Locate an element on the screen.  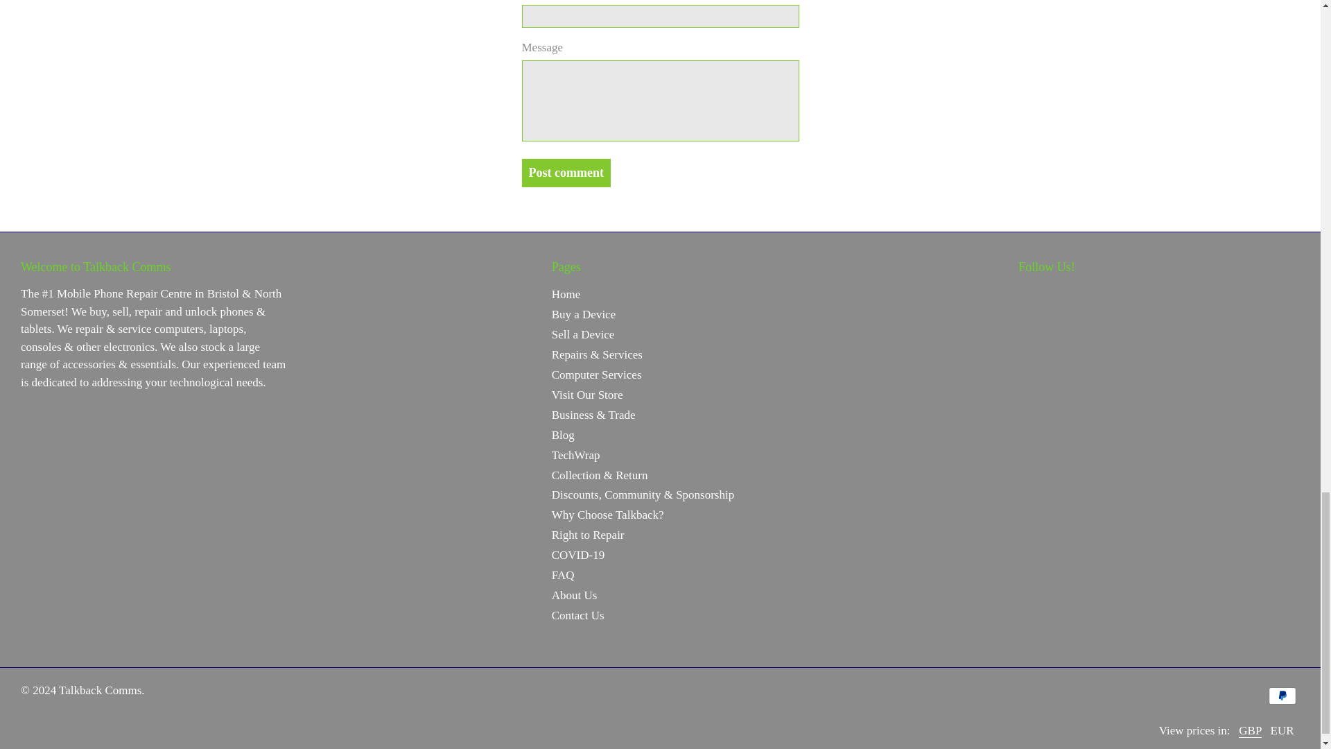
Visit Our Store is located at coordinates (587, 395).